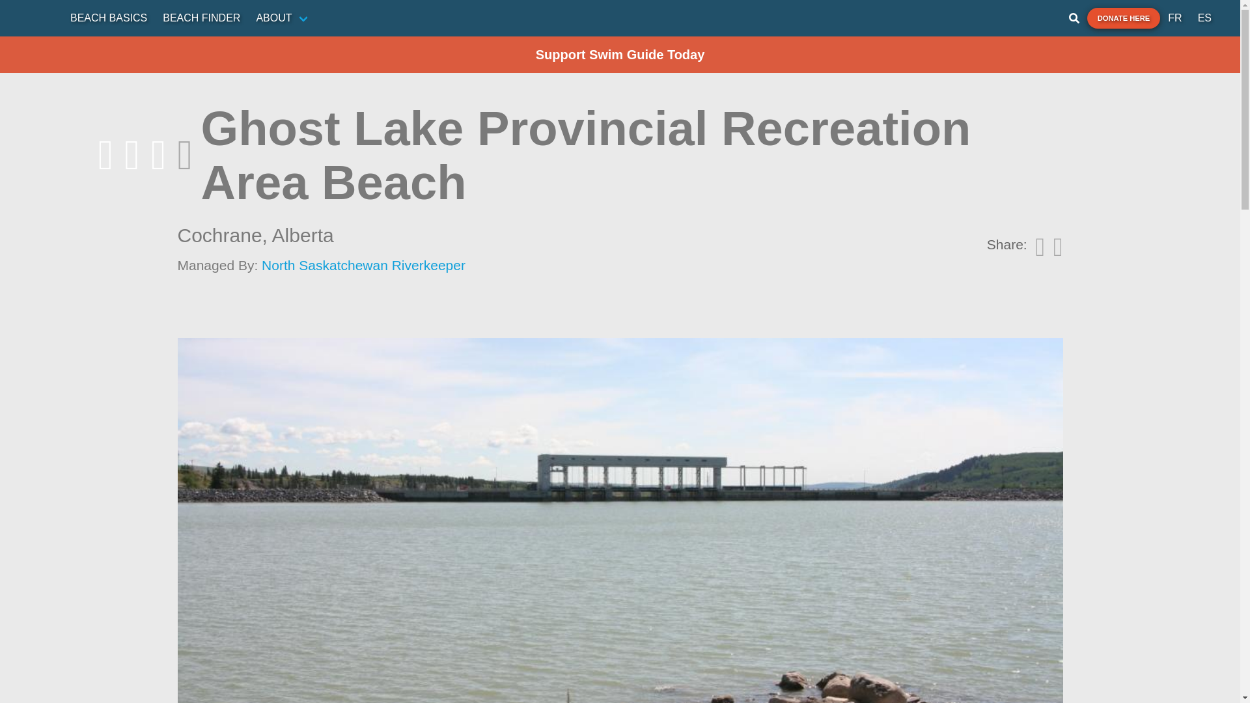 This screenshot has height=703, width=1250. Describe the element at coordinates (1204, 18) in the screenshot. I see `ES` at that location.